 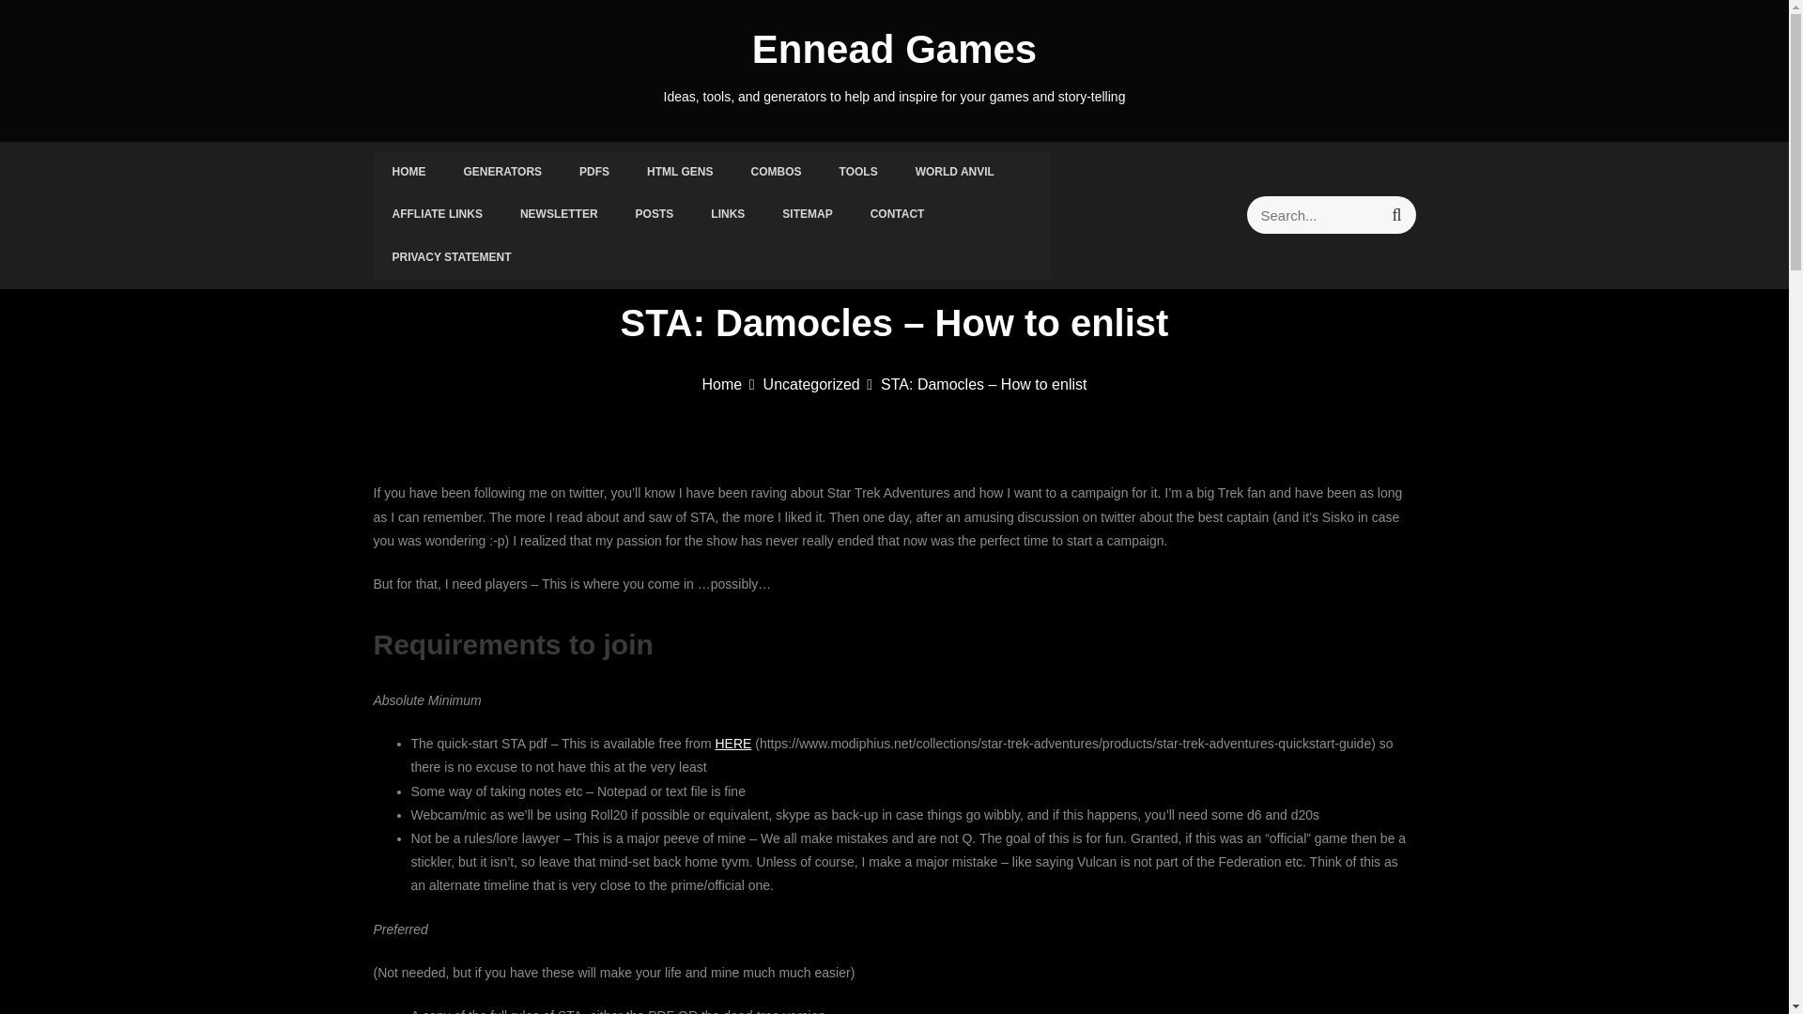 What do you see at coordinates (503, 173) in the screenshot?
I see `GENERATORS` at bounding box center [503, 173].